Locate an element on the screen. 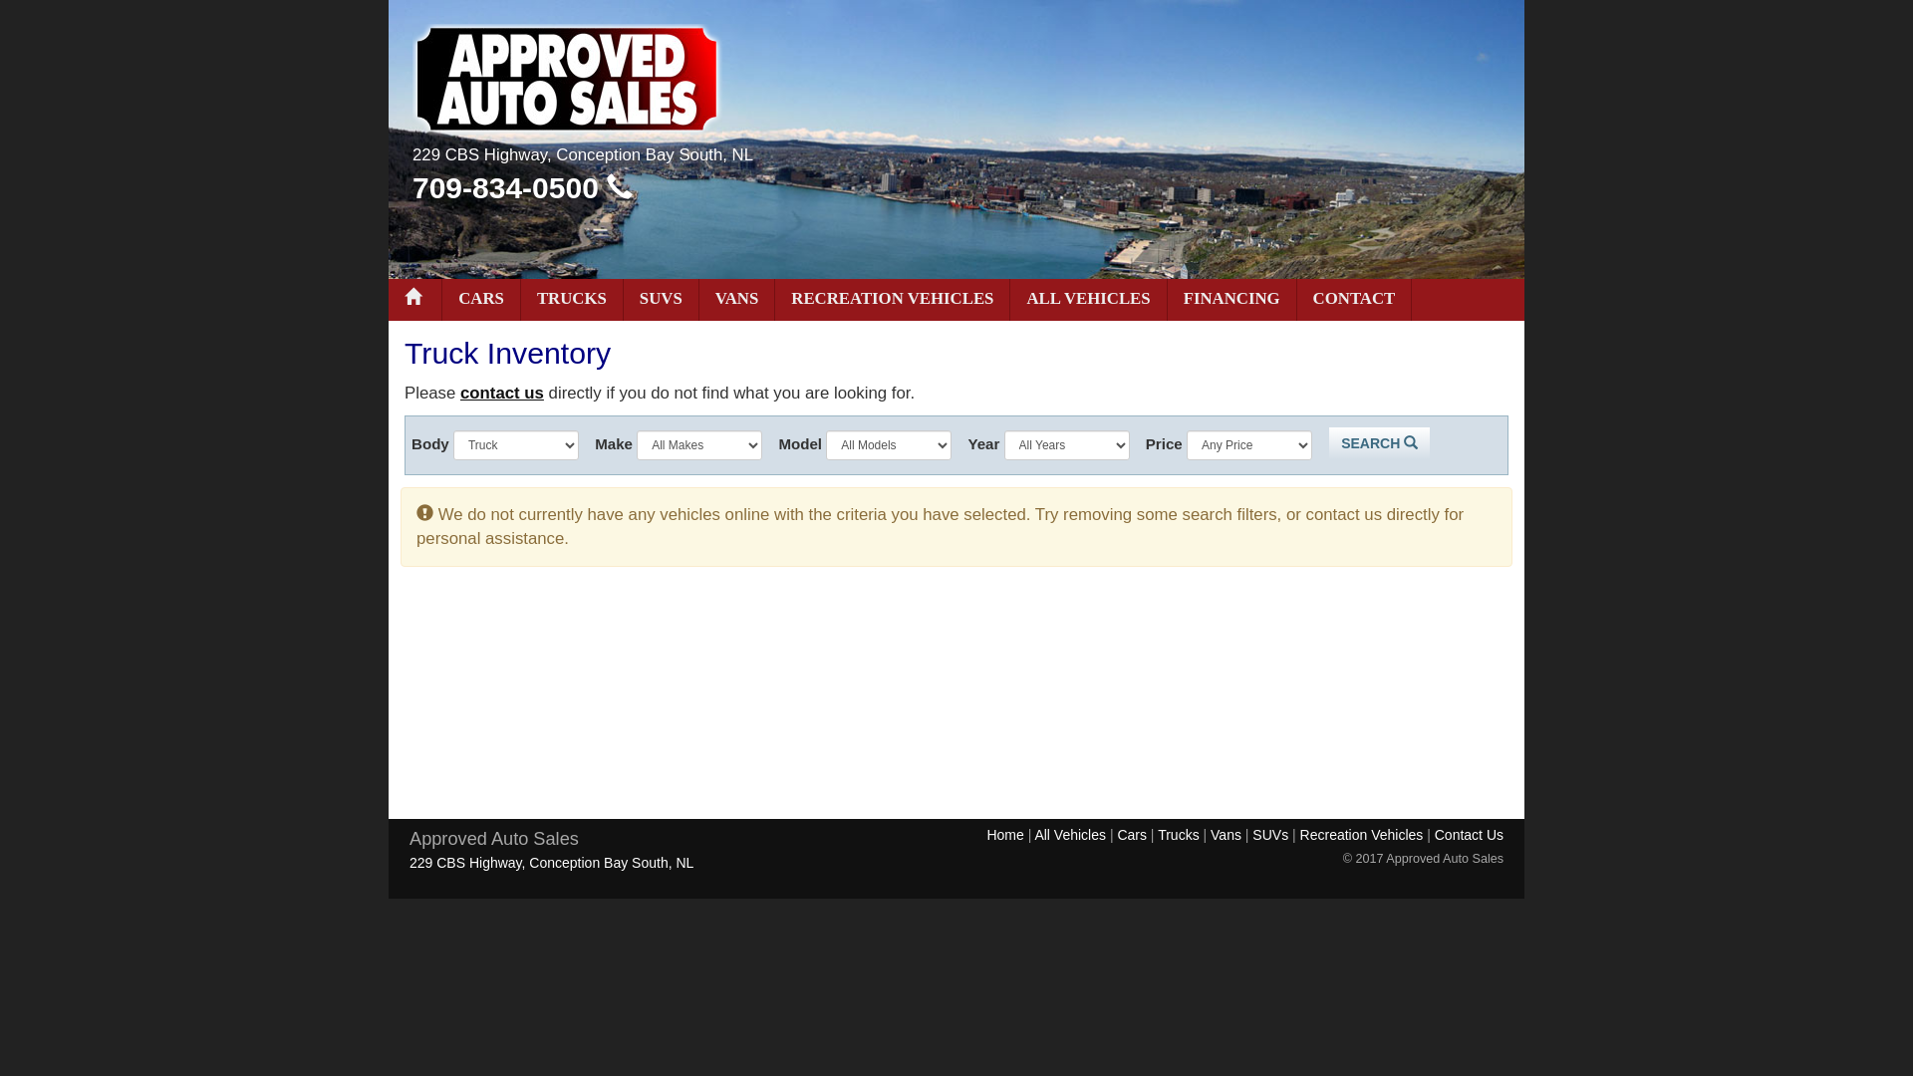 The width and height of the screenshot is (1913, 1076).   is located at coordinates (415, 300).